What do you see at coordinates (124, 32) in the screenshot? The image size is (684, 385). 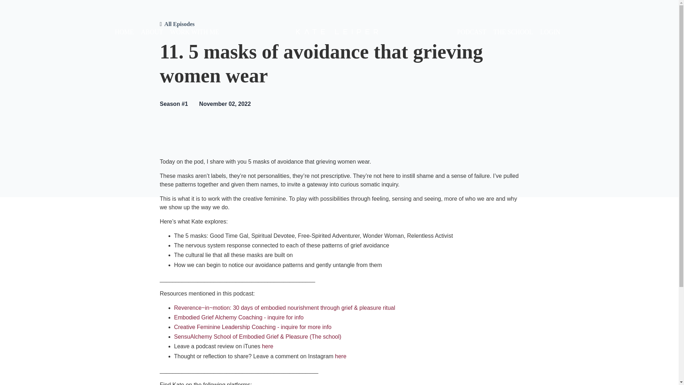 I see `HOME` at bounding box center [124, 32].